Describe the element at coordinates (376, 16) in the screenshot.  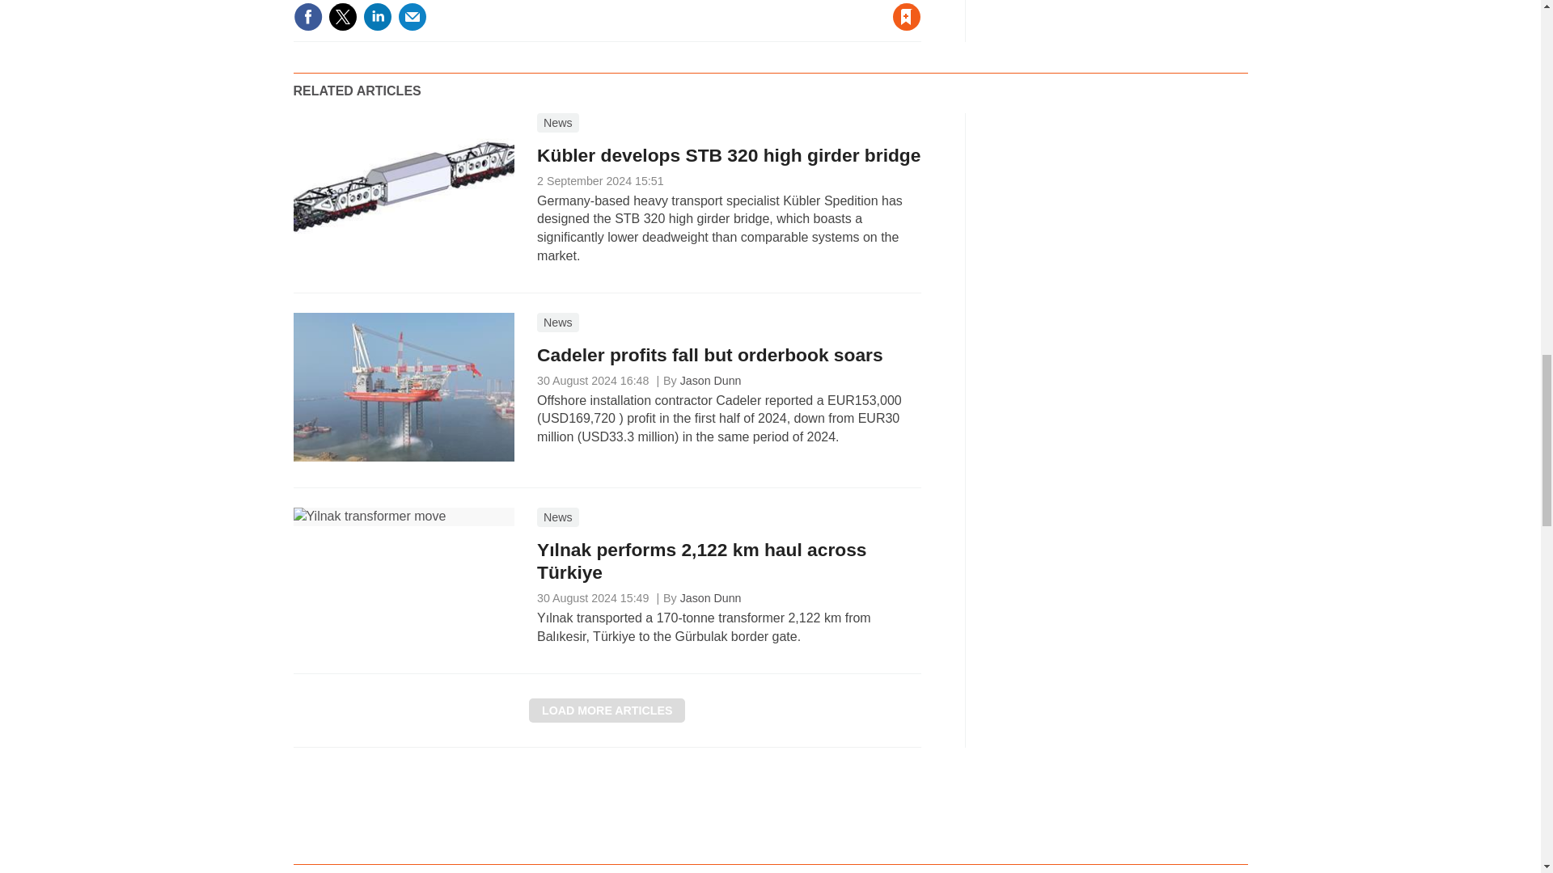
I see `Share this on Linked in` at that location.